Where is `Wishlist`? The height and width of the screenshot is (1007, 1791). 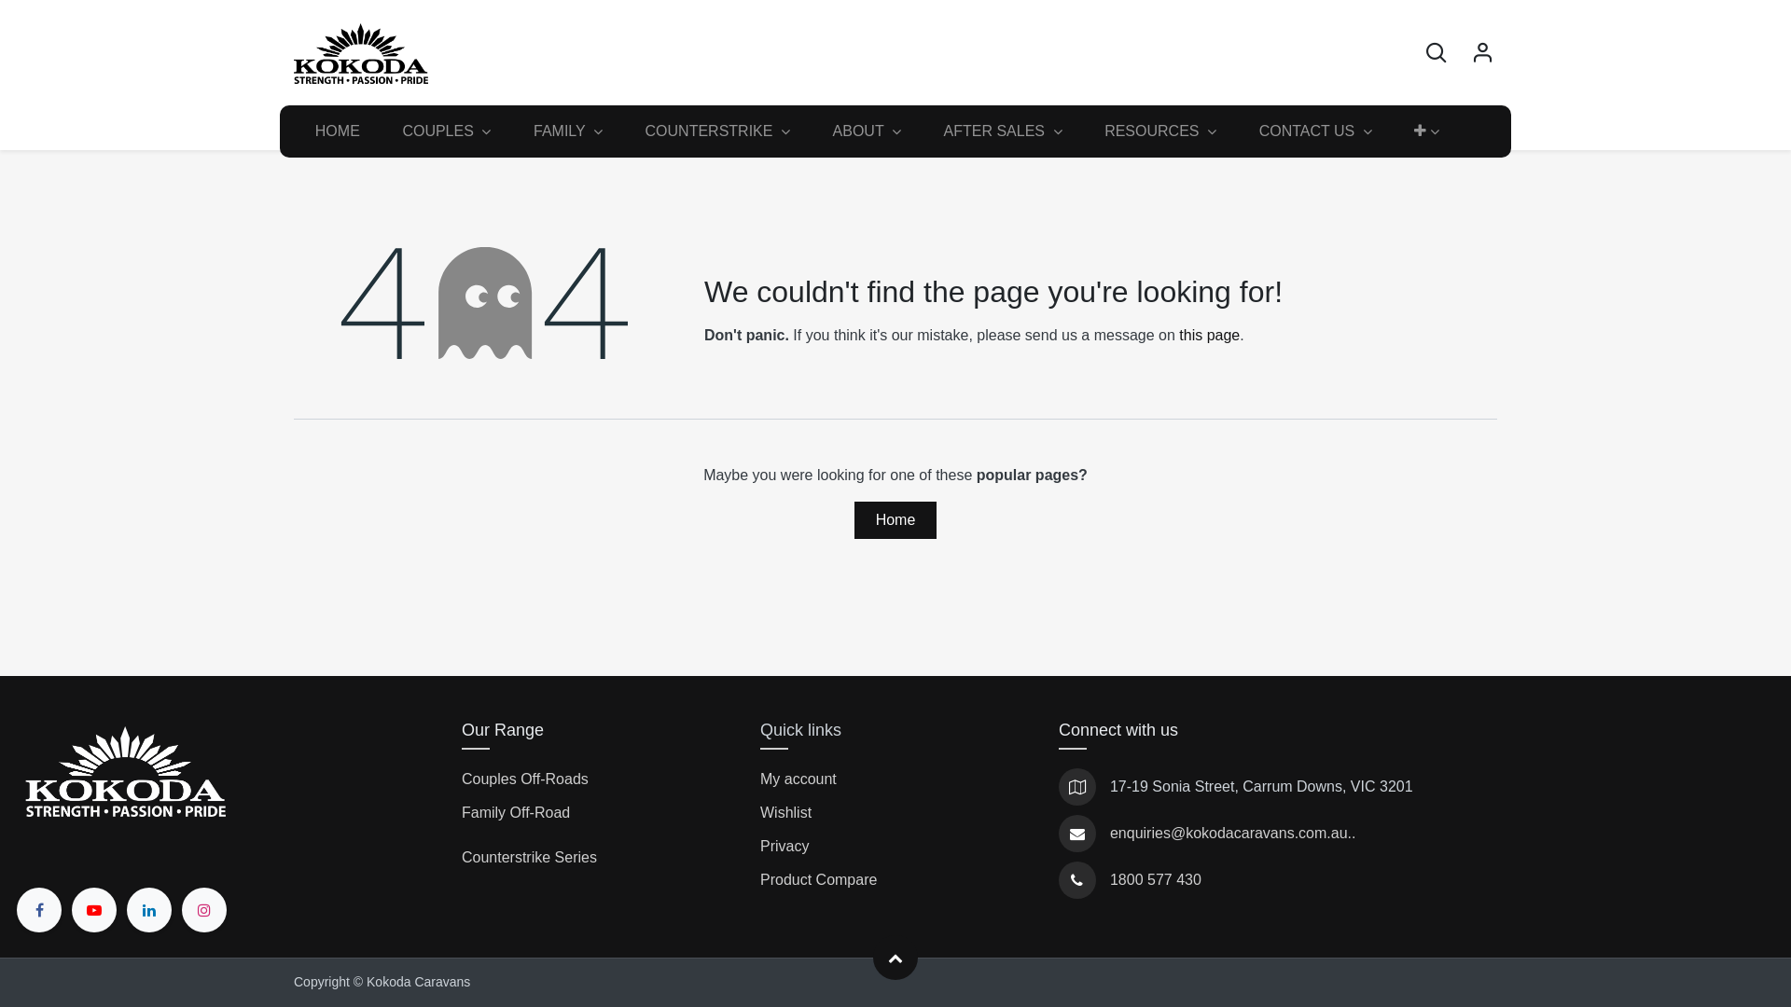
Wishlist is located at coordinates (785, 813).